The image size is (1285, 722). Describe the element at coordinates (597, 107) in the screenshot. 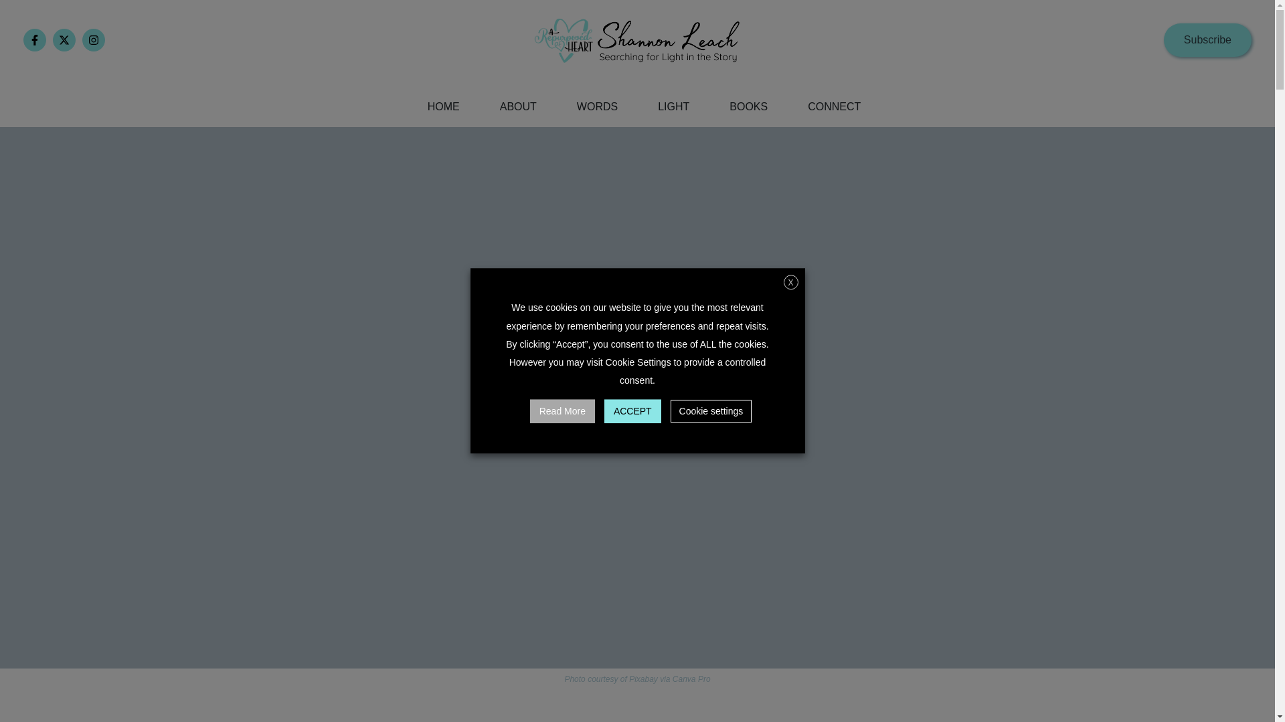

I see `WORDS` at that location.